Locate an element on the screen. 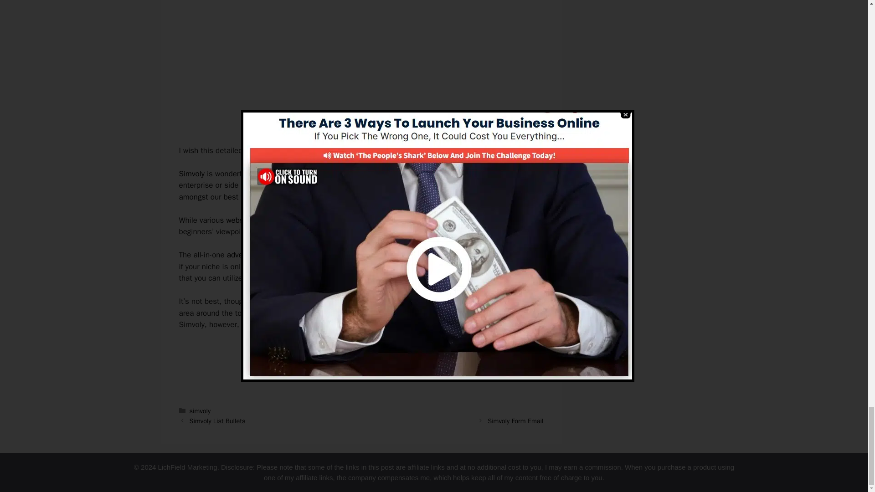  high converting sales funnels is located at coordinates (369, 174).